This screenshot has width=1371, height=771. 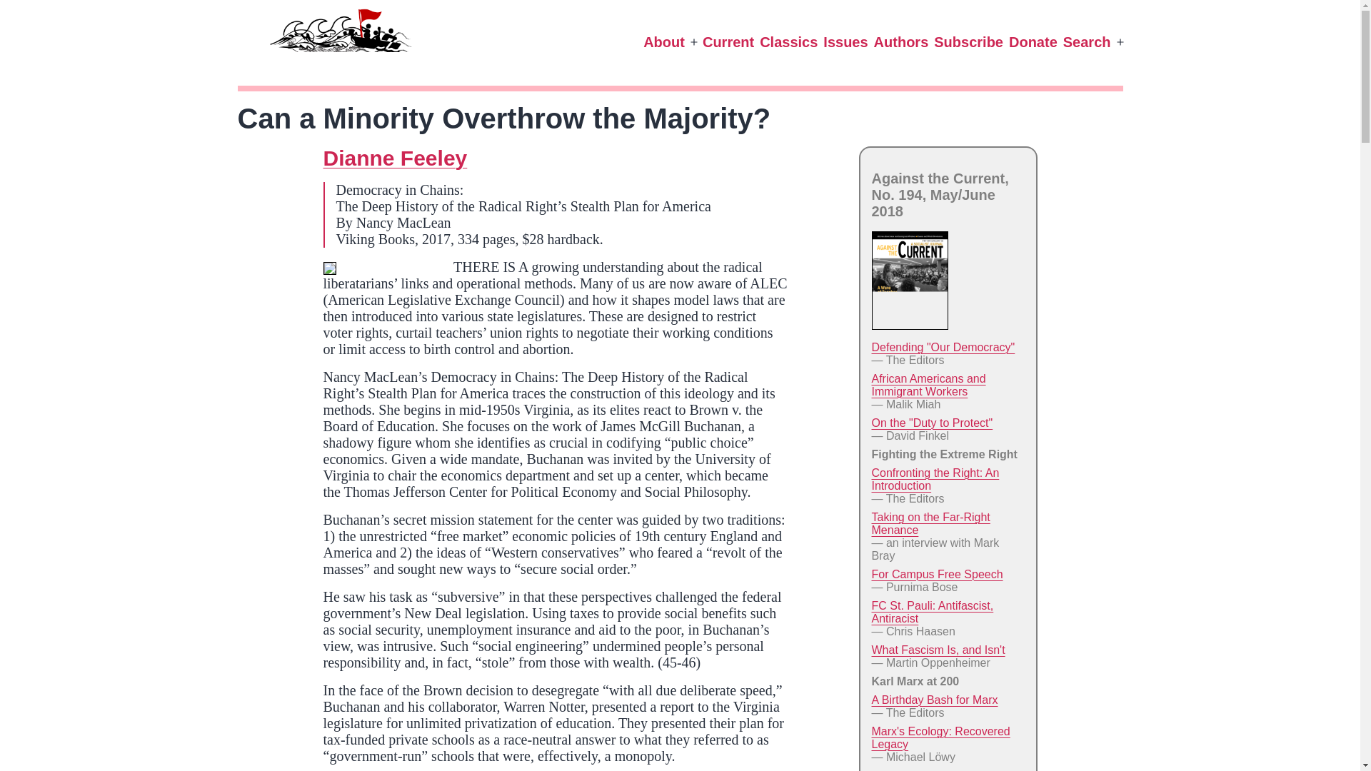 What do you see at coordinates (928, 385) in the screenshot?
I see `African Americans and Immigrant Workers` at bounding box center [928, 385].